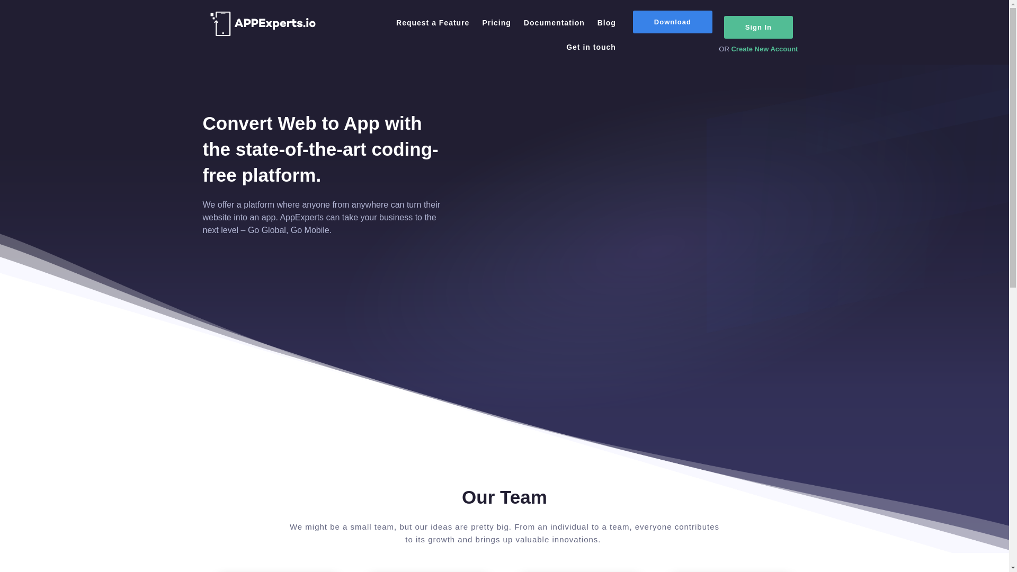  I want to click on Pricing, so click(496, 22).